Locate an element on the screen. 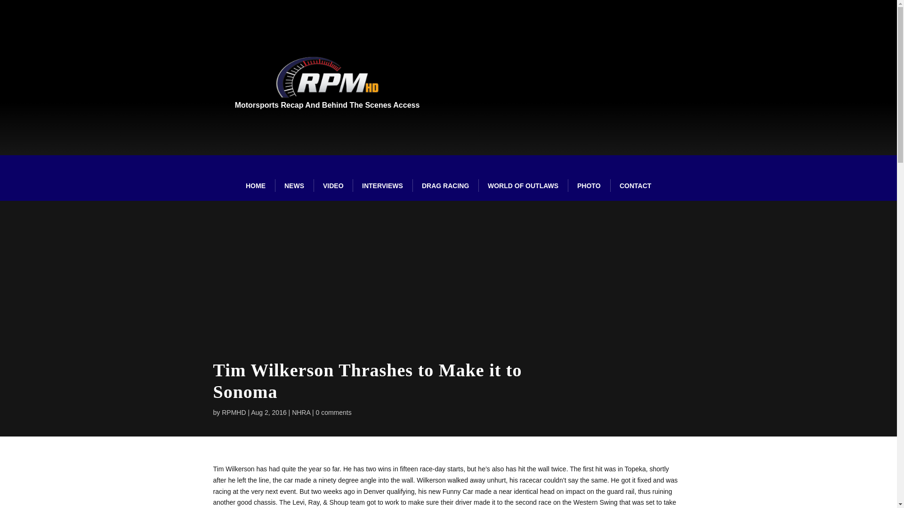 The image size is (904, 508). RPMHD is located at coordinates (234, 412).